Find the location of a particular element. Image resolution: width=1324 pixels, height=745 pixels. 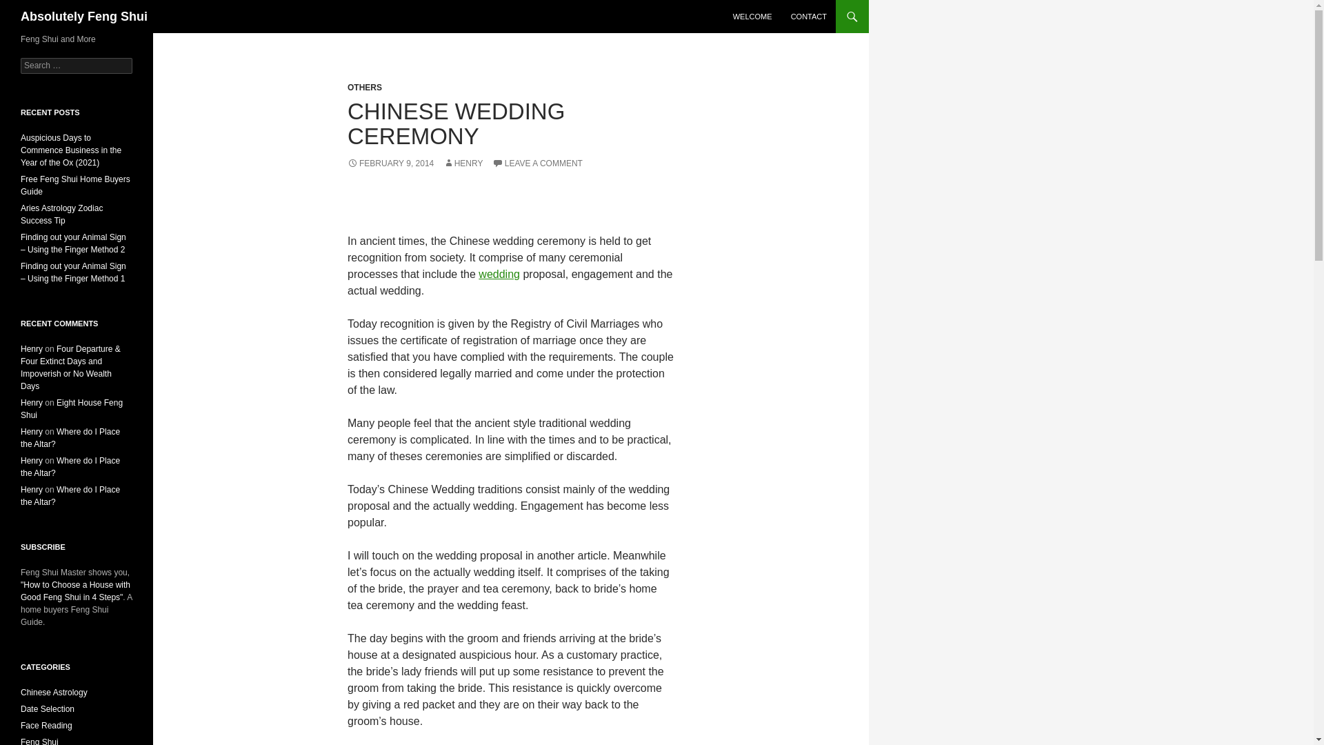

Date Selection is located at coordinates (47, 708).